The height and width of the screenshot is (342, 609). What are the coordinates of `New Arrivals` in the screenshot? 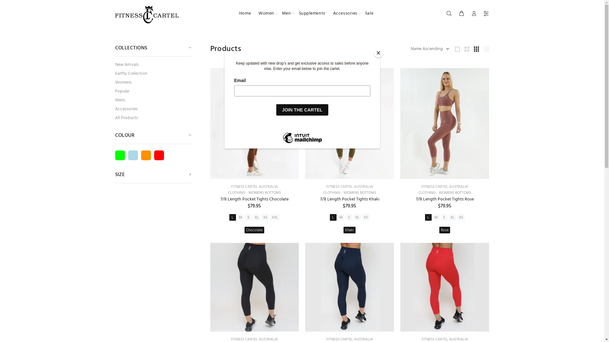 It's located at (153, 65).